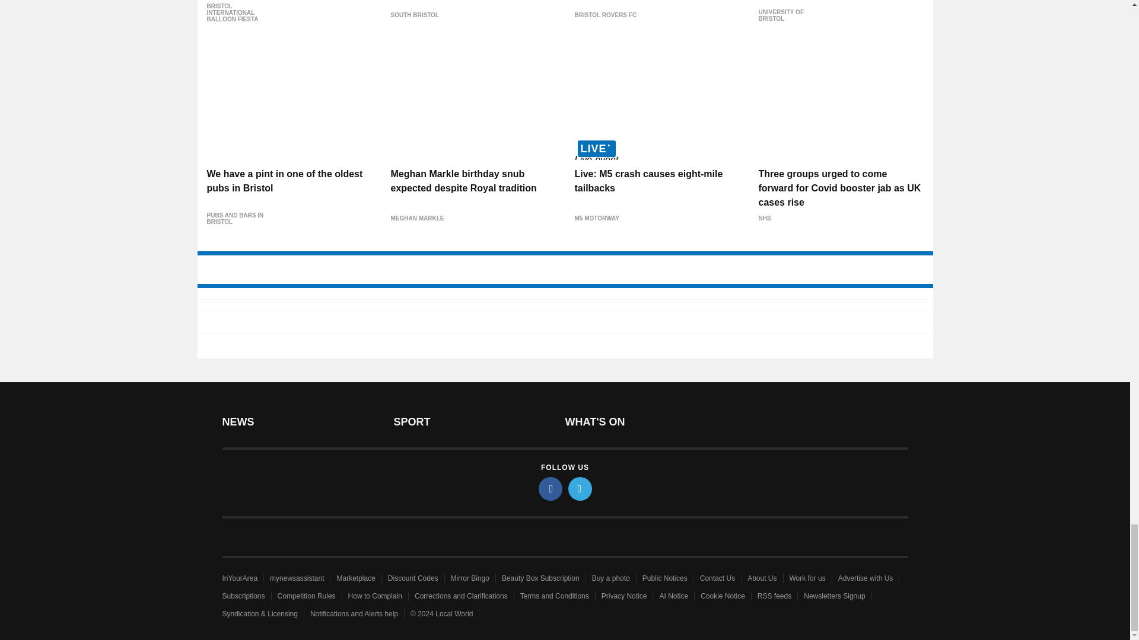  Describe the element at coordinates (551, 488) in the screenshot. I see `facebook` at that location.